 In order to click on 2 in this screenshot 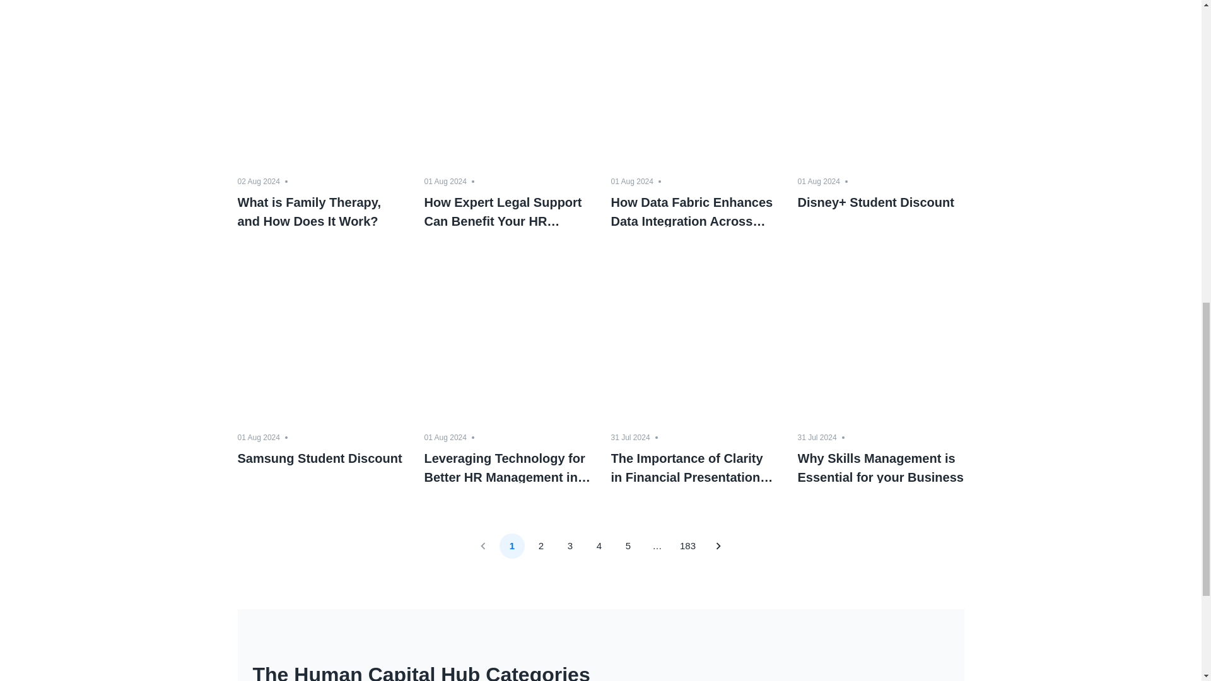, I will do `click(541, 545)`.